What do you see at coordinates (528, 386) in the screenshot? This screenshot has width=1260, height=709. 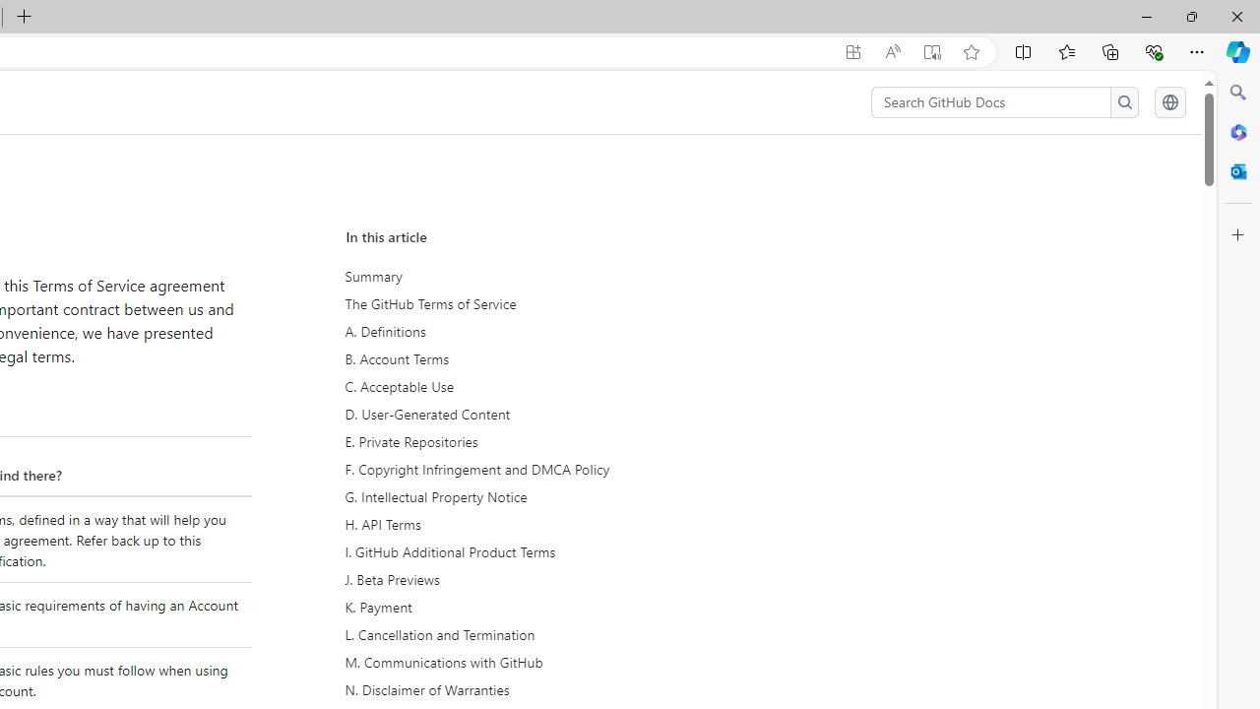 I see `C. Acceptable Use` at bounding box center [528, 386].